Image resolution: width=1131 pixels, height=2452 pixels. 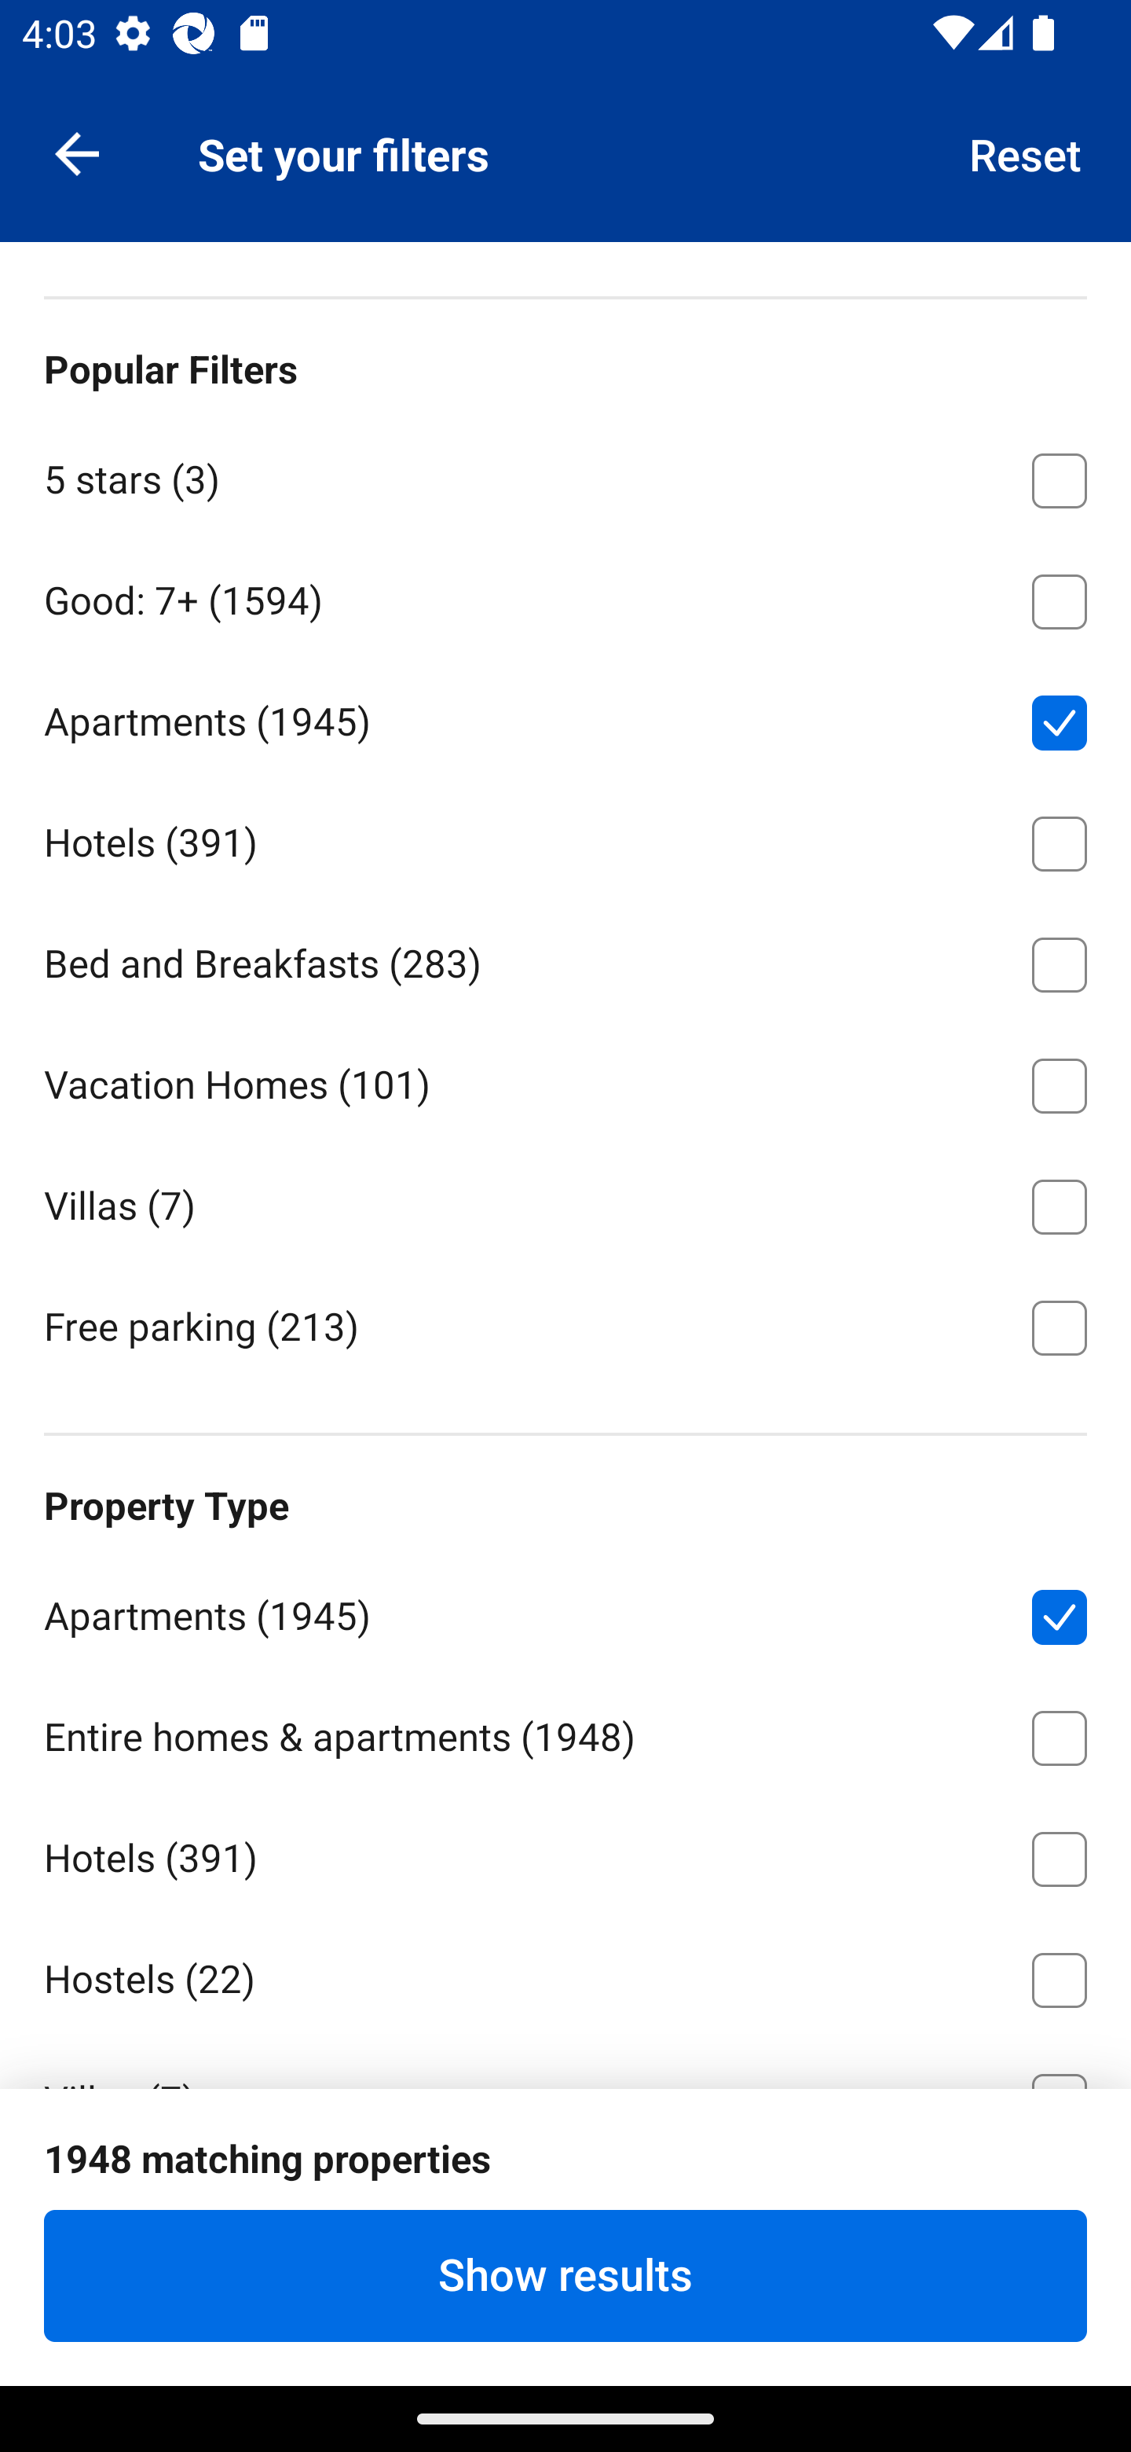 I want to click on 5 stars ⁦(3), so click(x=565, y=475).